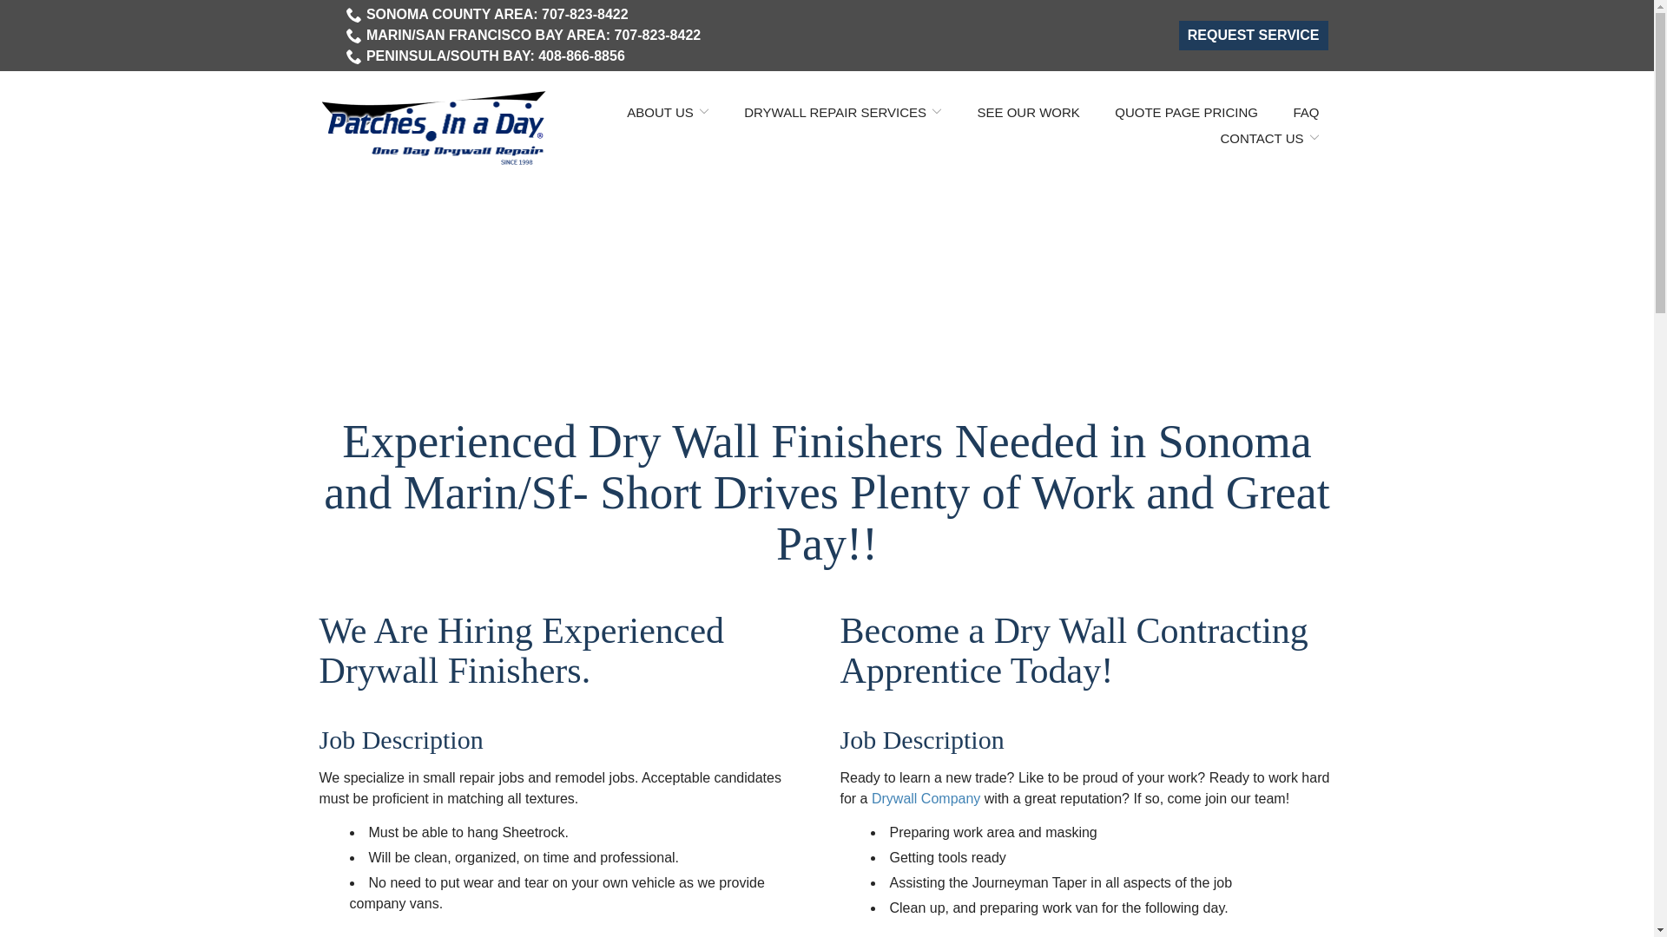 The width and height of the screenshot is (1667, 937). What do you see at coordinates (1254, 35) in the screenshot?
I see `REQUEST SERVICE` at bounding box center [1254, 35].